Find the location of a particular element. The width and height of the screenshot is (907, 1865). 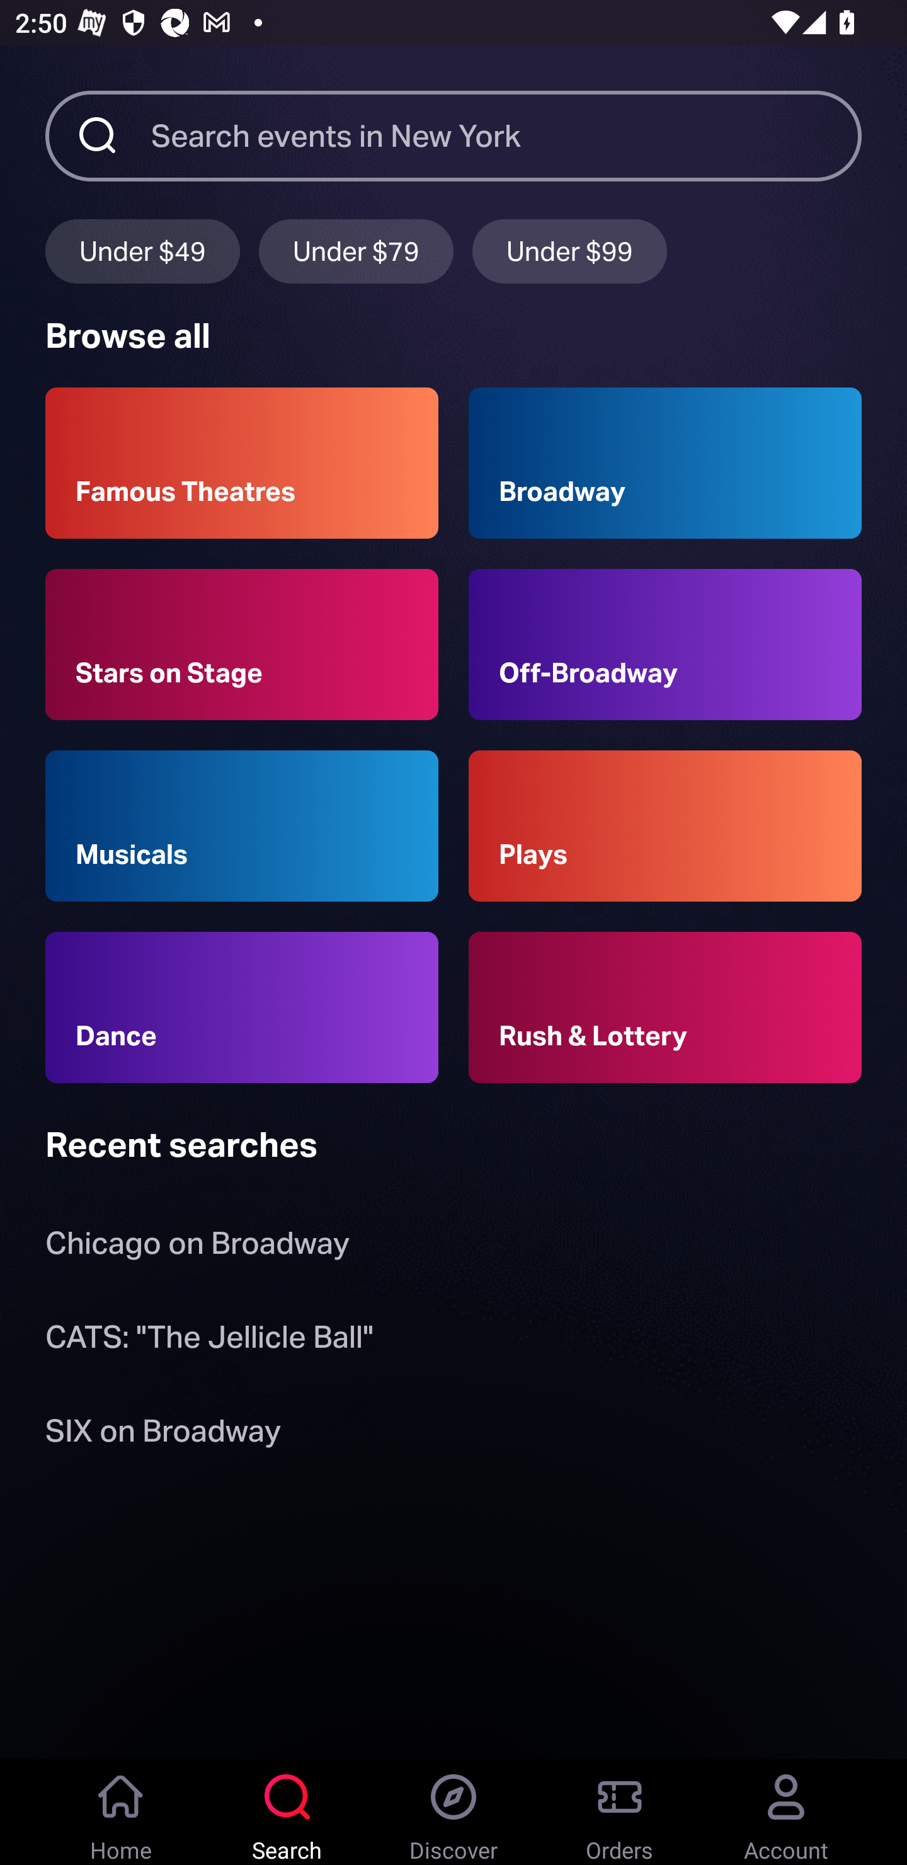

Plays is located at coordinates (665, 825).